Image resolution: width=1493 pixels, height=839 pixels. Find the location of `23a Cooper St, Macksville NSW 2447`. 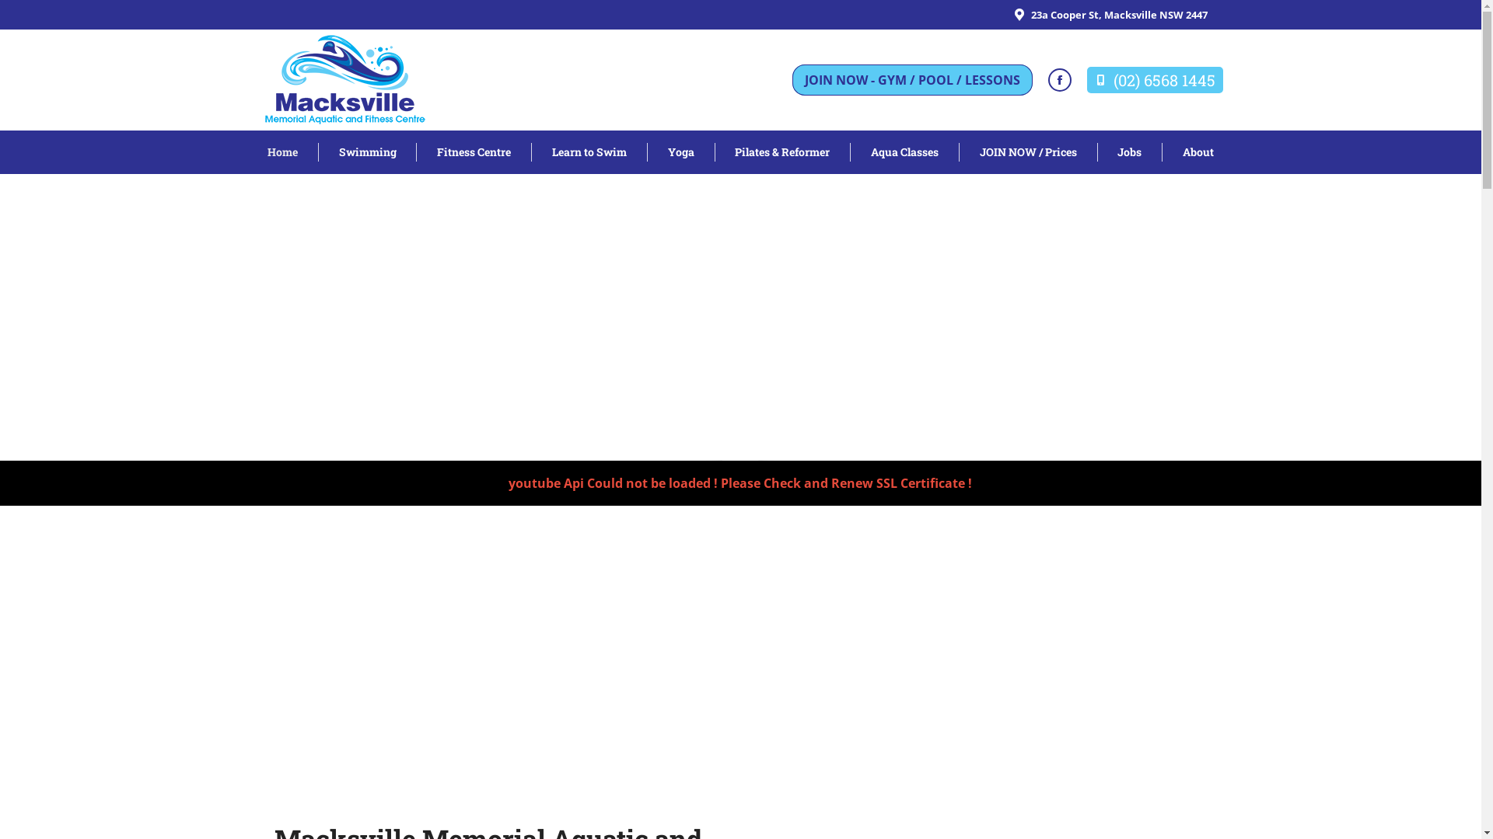

23a Cooper St, Macksville NSW 2447 is located at coordinates (1109, 16).